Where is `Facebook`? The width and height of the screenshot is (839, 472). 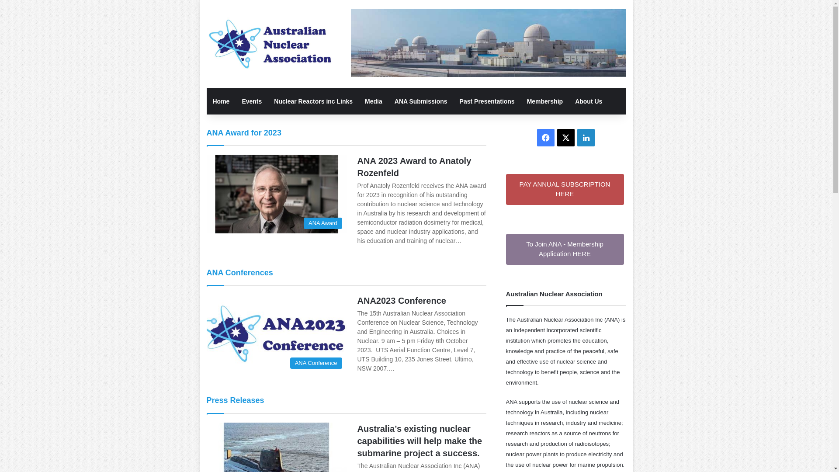 Facebook is located at coordinates (546, 138).